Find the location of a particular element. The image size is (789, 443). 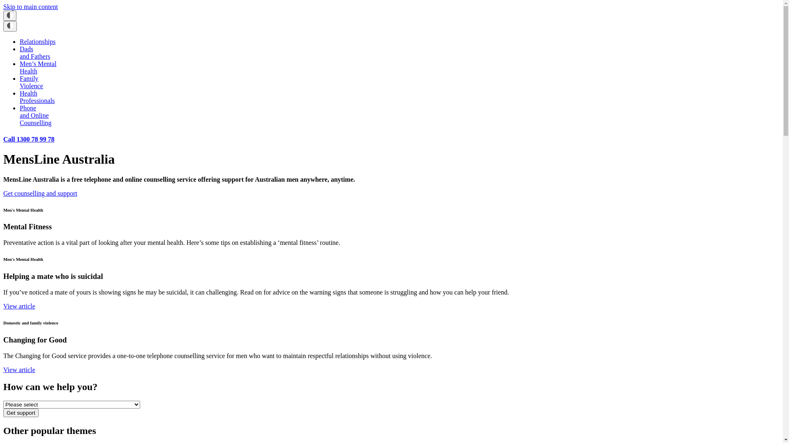

Relationships is located at coordinates (38, 42).